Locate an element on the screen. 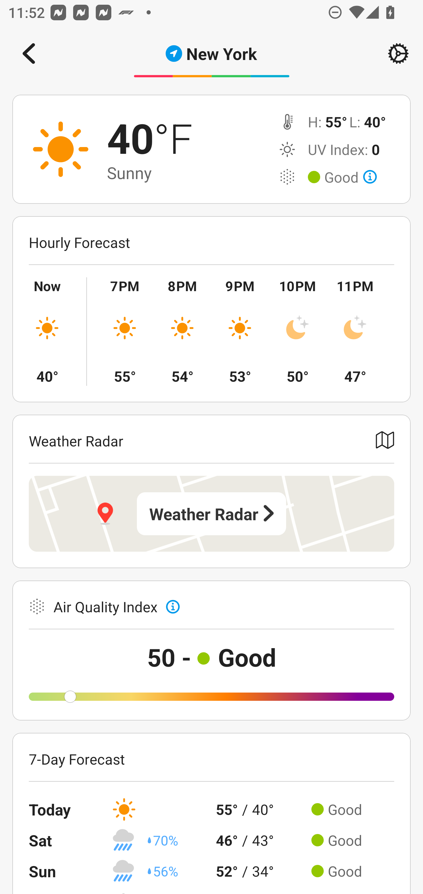  Navigate up is located at coordinates (29, 54).